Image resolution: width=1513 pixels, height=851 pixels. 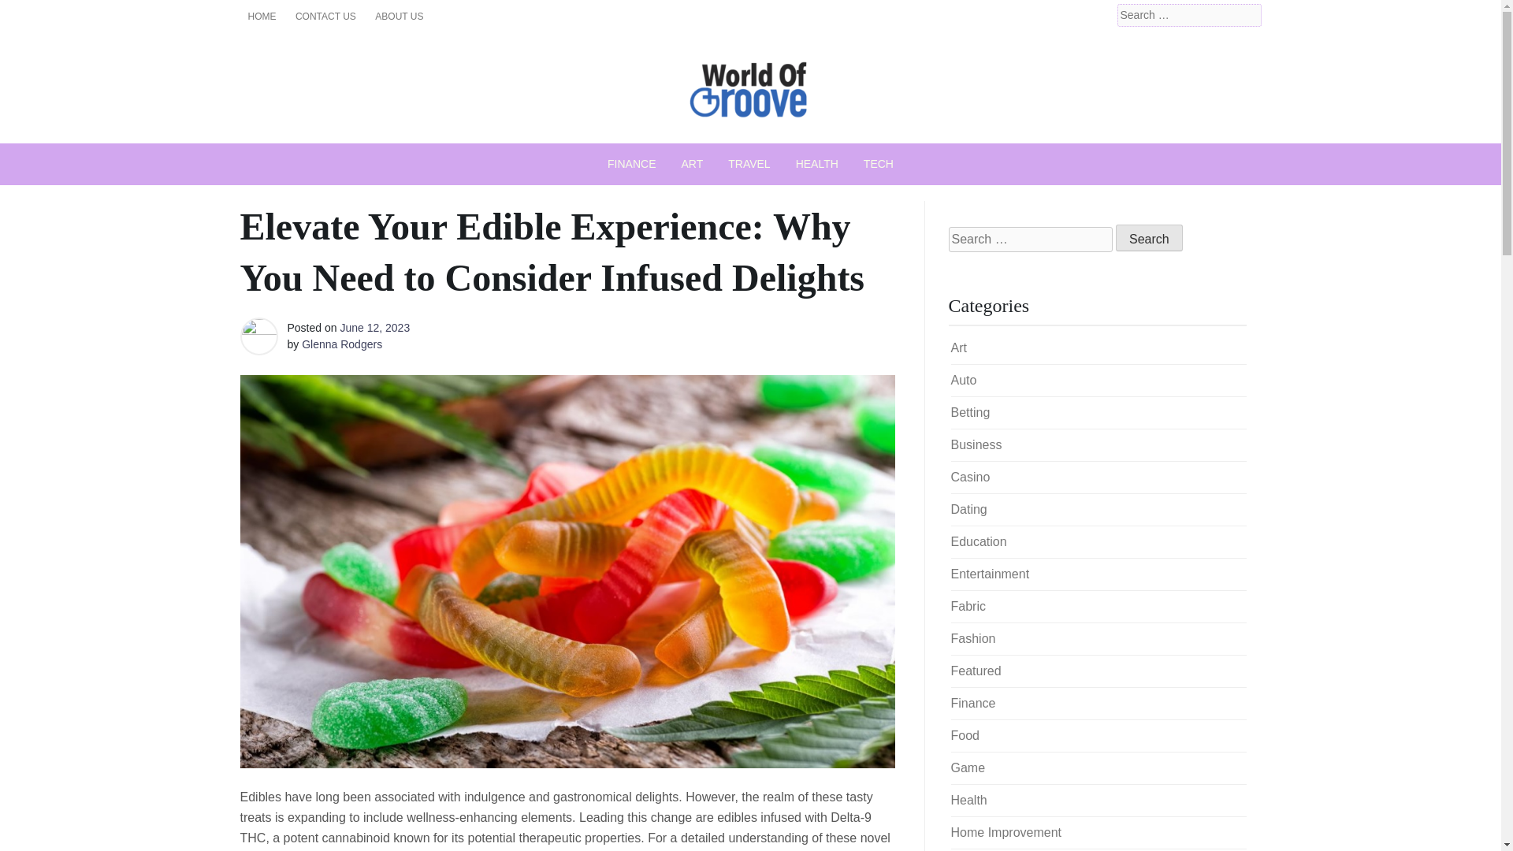 I want to click on Search, so click(x=33, y=13).